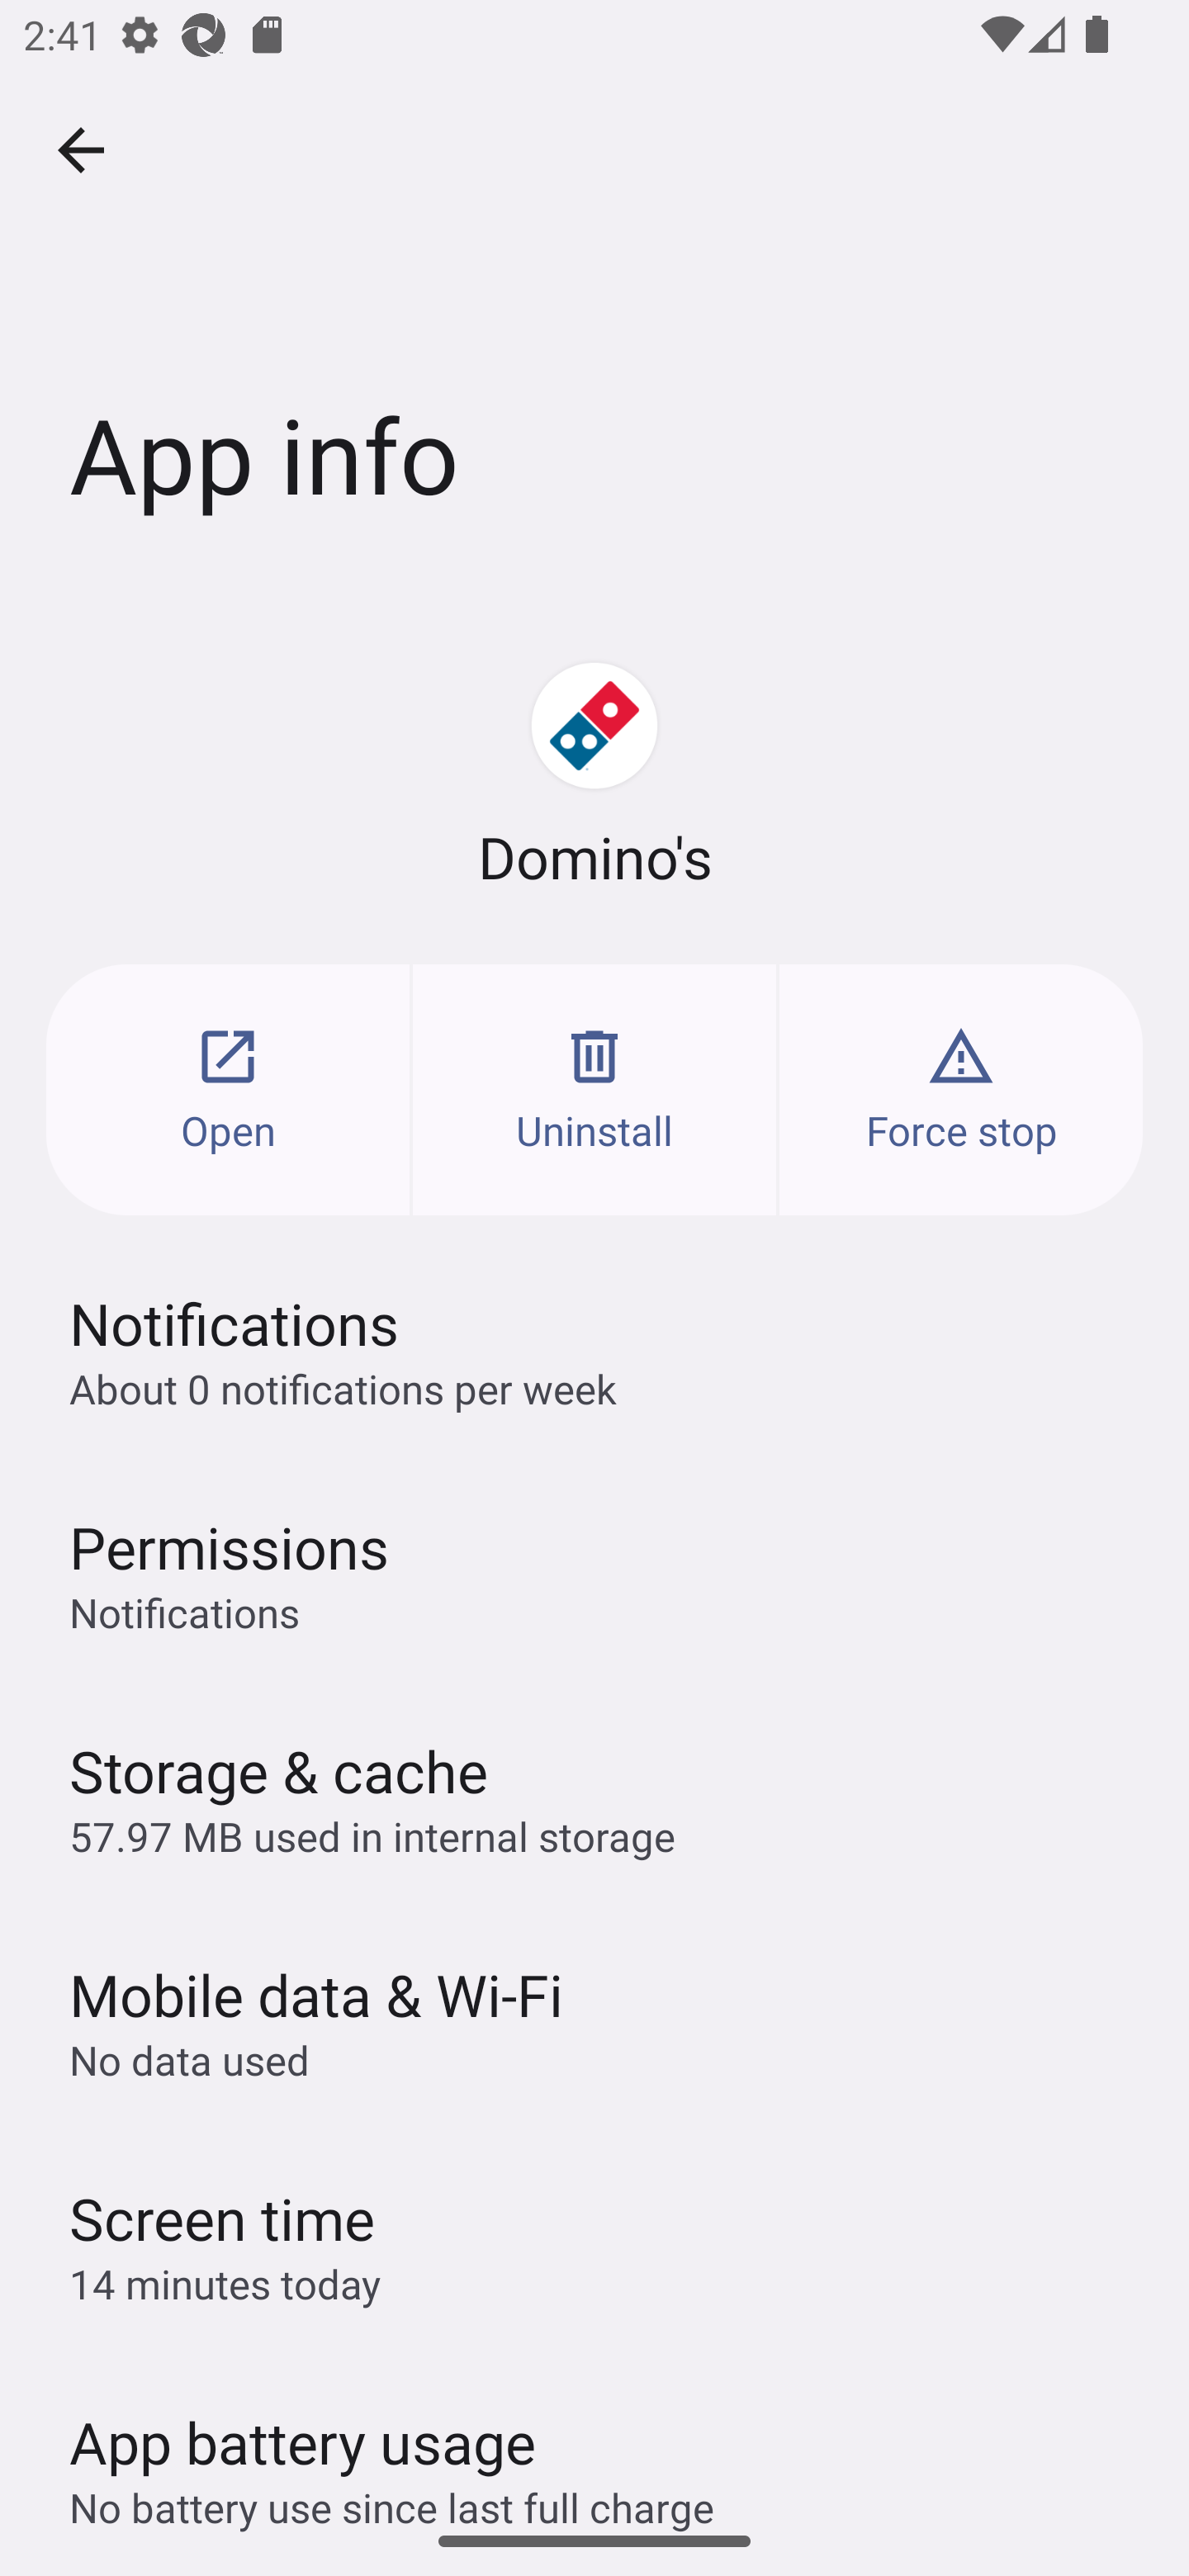  I want to click on Screen time 14 minutes today, so click(594, 2244).